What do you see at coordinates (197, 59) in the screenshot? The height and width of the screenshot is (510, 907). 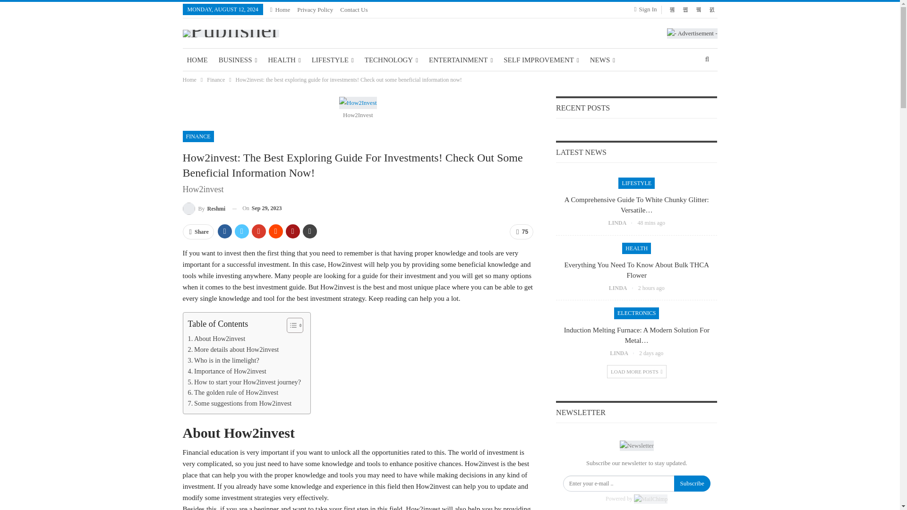 I see `HOME` at bounding box center [197, 59].